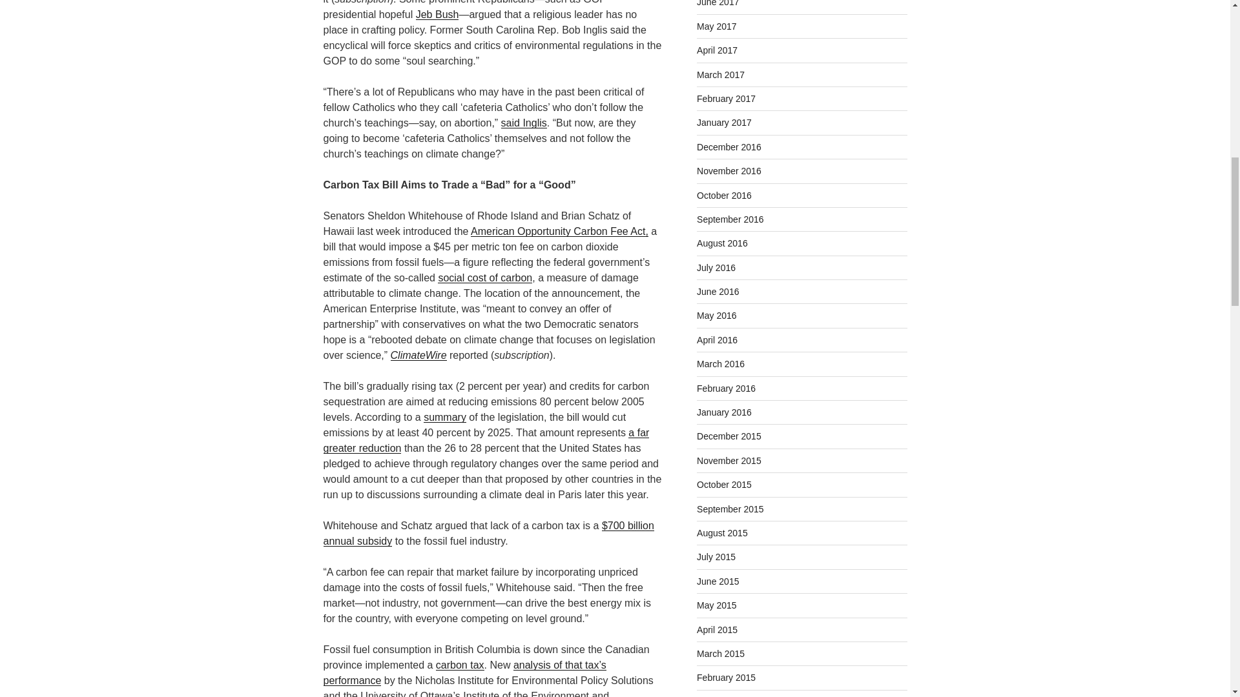 The width and height of the screenshot is (1240, 697). What do you see at coordinates (460, 665) in the screenshot?
I see `carbon tax` at bounding box center [460, 665].